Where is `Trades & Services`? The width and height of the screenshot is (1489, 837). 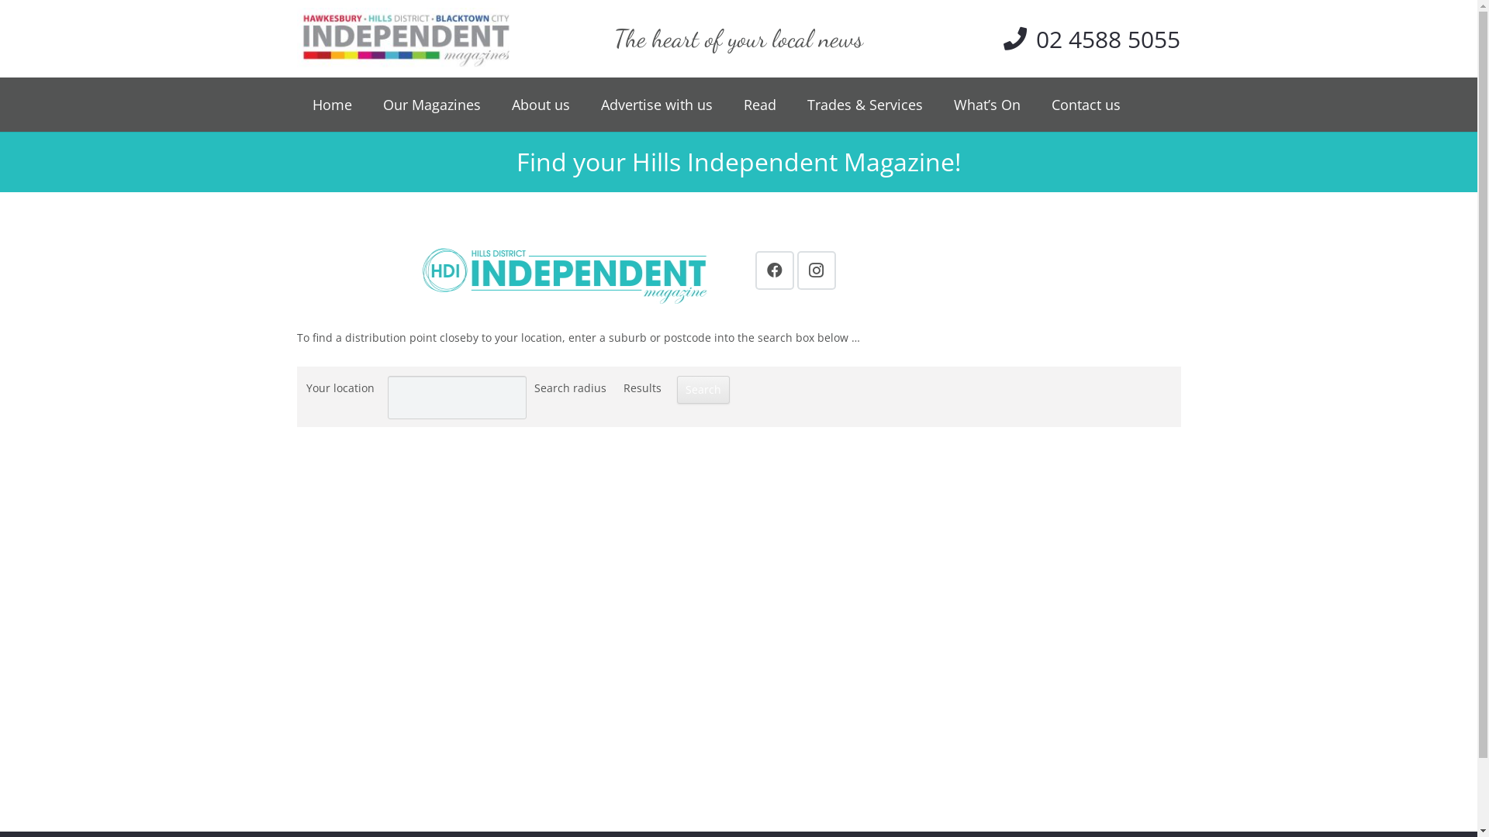
Trades & Services is located at coordinates (864, 105).